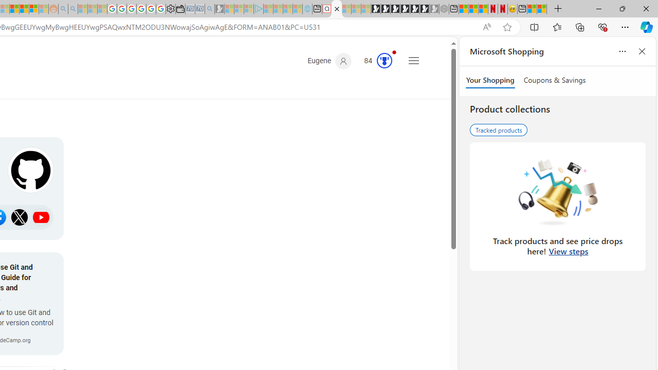 This screenshot has height=370, width=658. I want to click on Microsoft Rewards 84, so click(374, 61).